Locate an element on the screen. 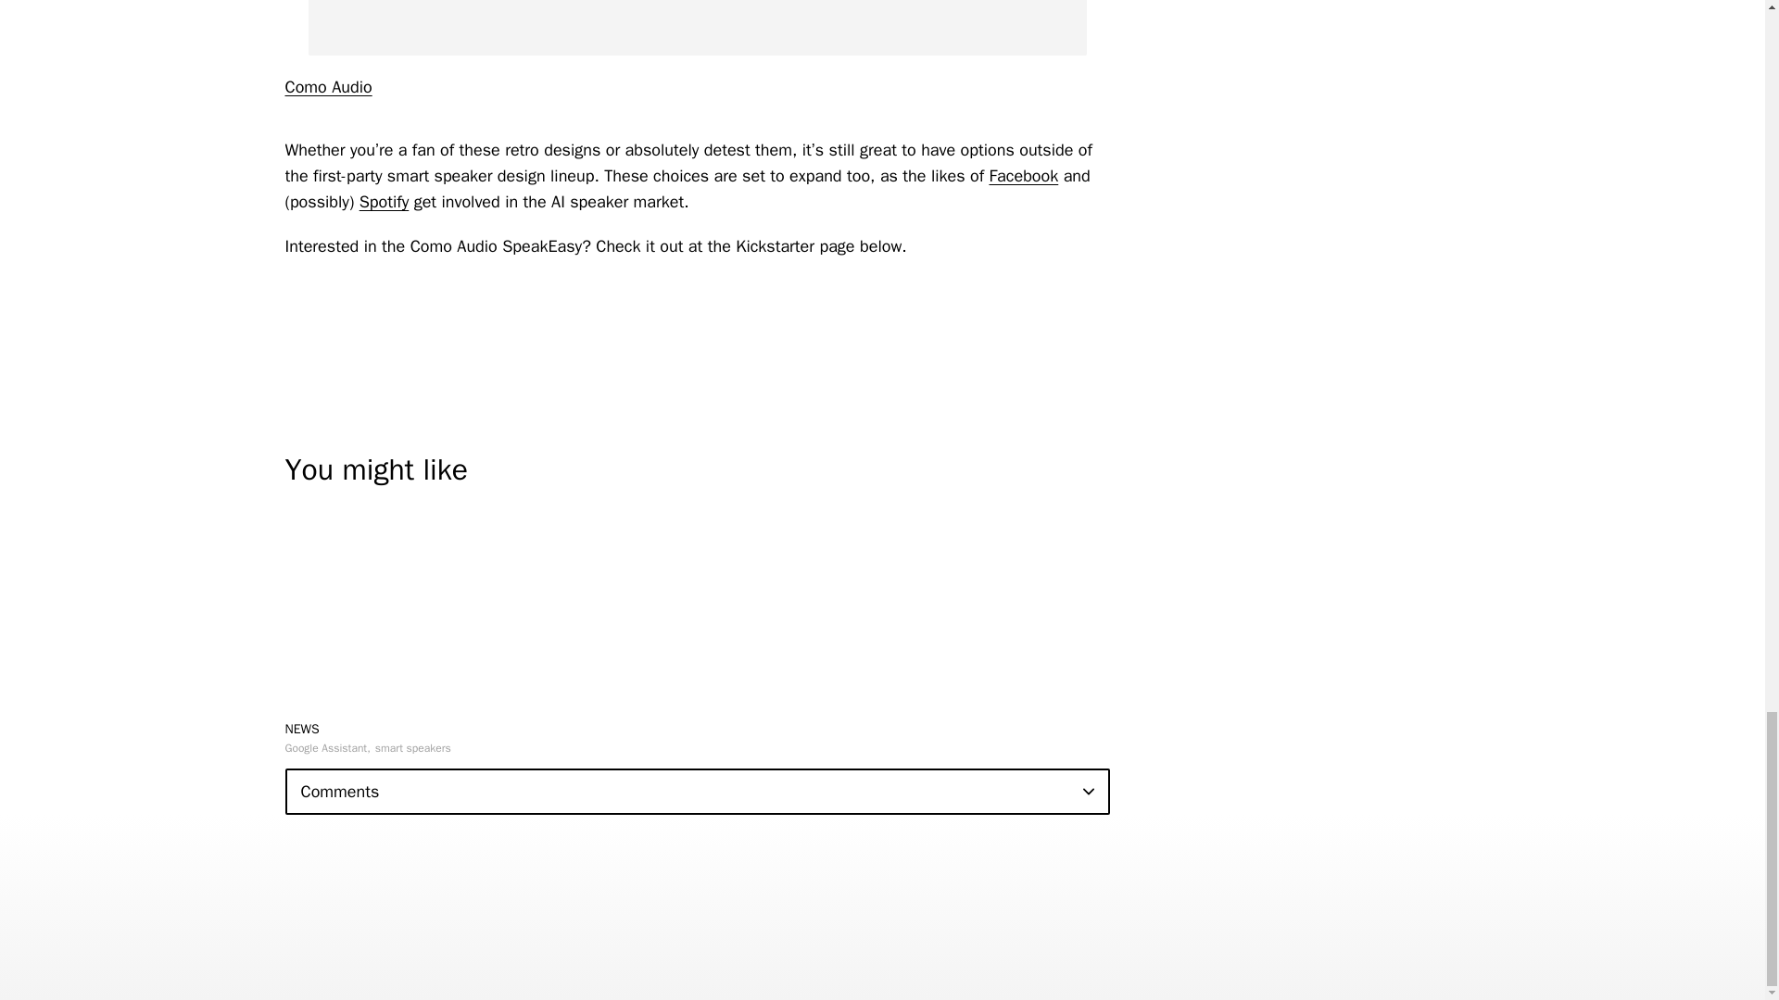 The width and height of the screenshot is (1779, 1000). Comments is located at coordinates (697, 792).